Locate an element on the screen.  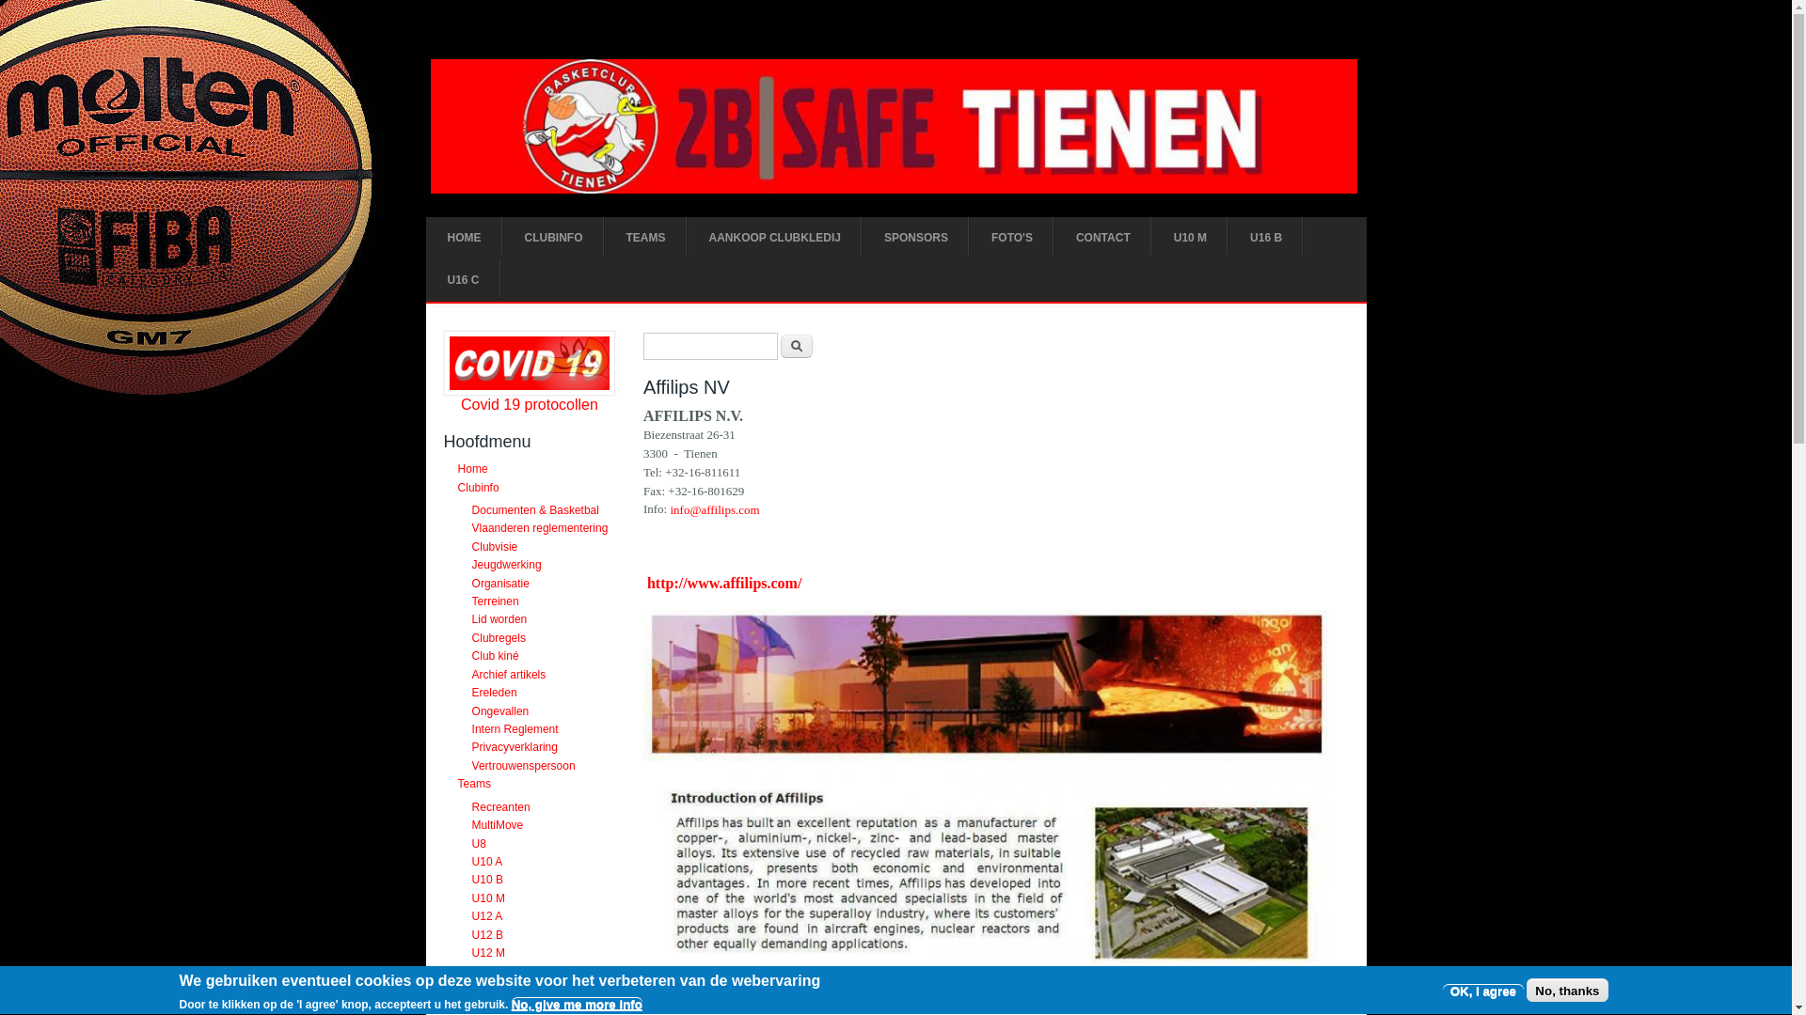
Recreanten is located at coordinates (501, 807).